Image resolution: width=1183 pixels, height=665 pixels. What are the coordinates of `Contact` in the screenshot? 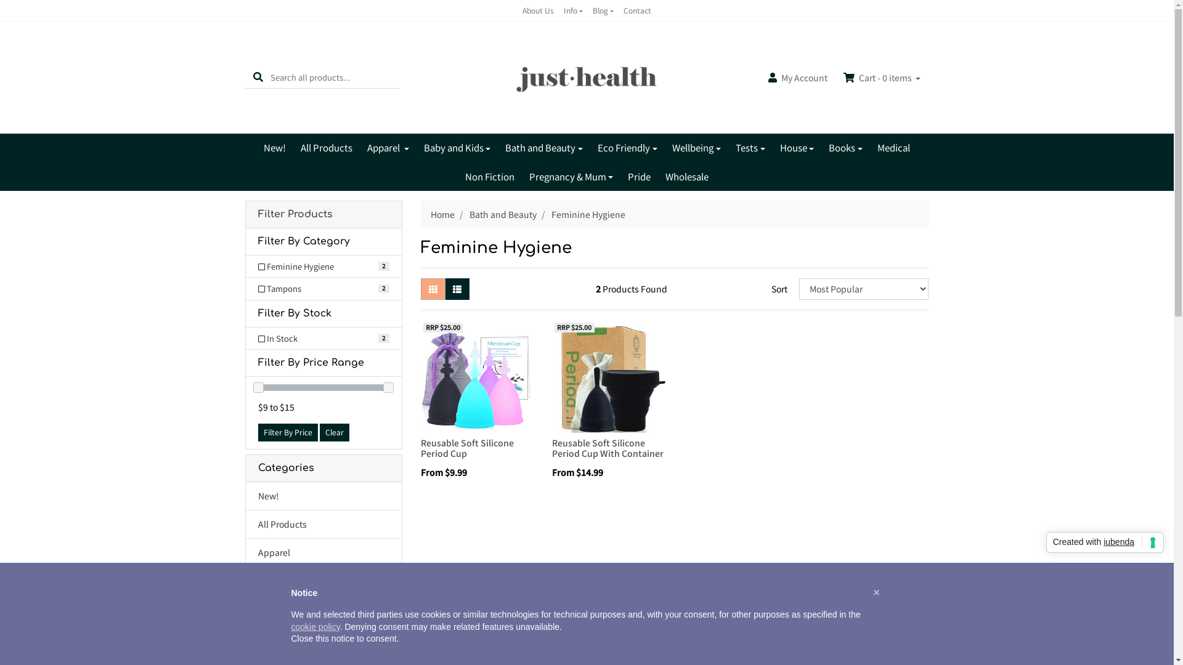 It's located at (637, 10).